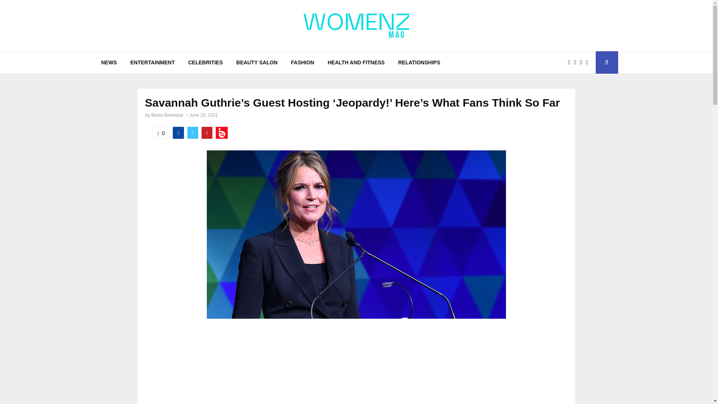  Describe the element at coordinates (206, 62) in the screenshot. I see `CELEBRITIES` at that location.